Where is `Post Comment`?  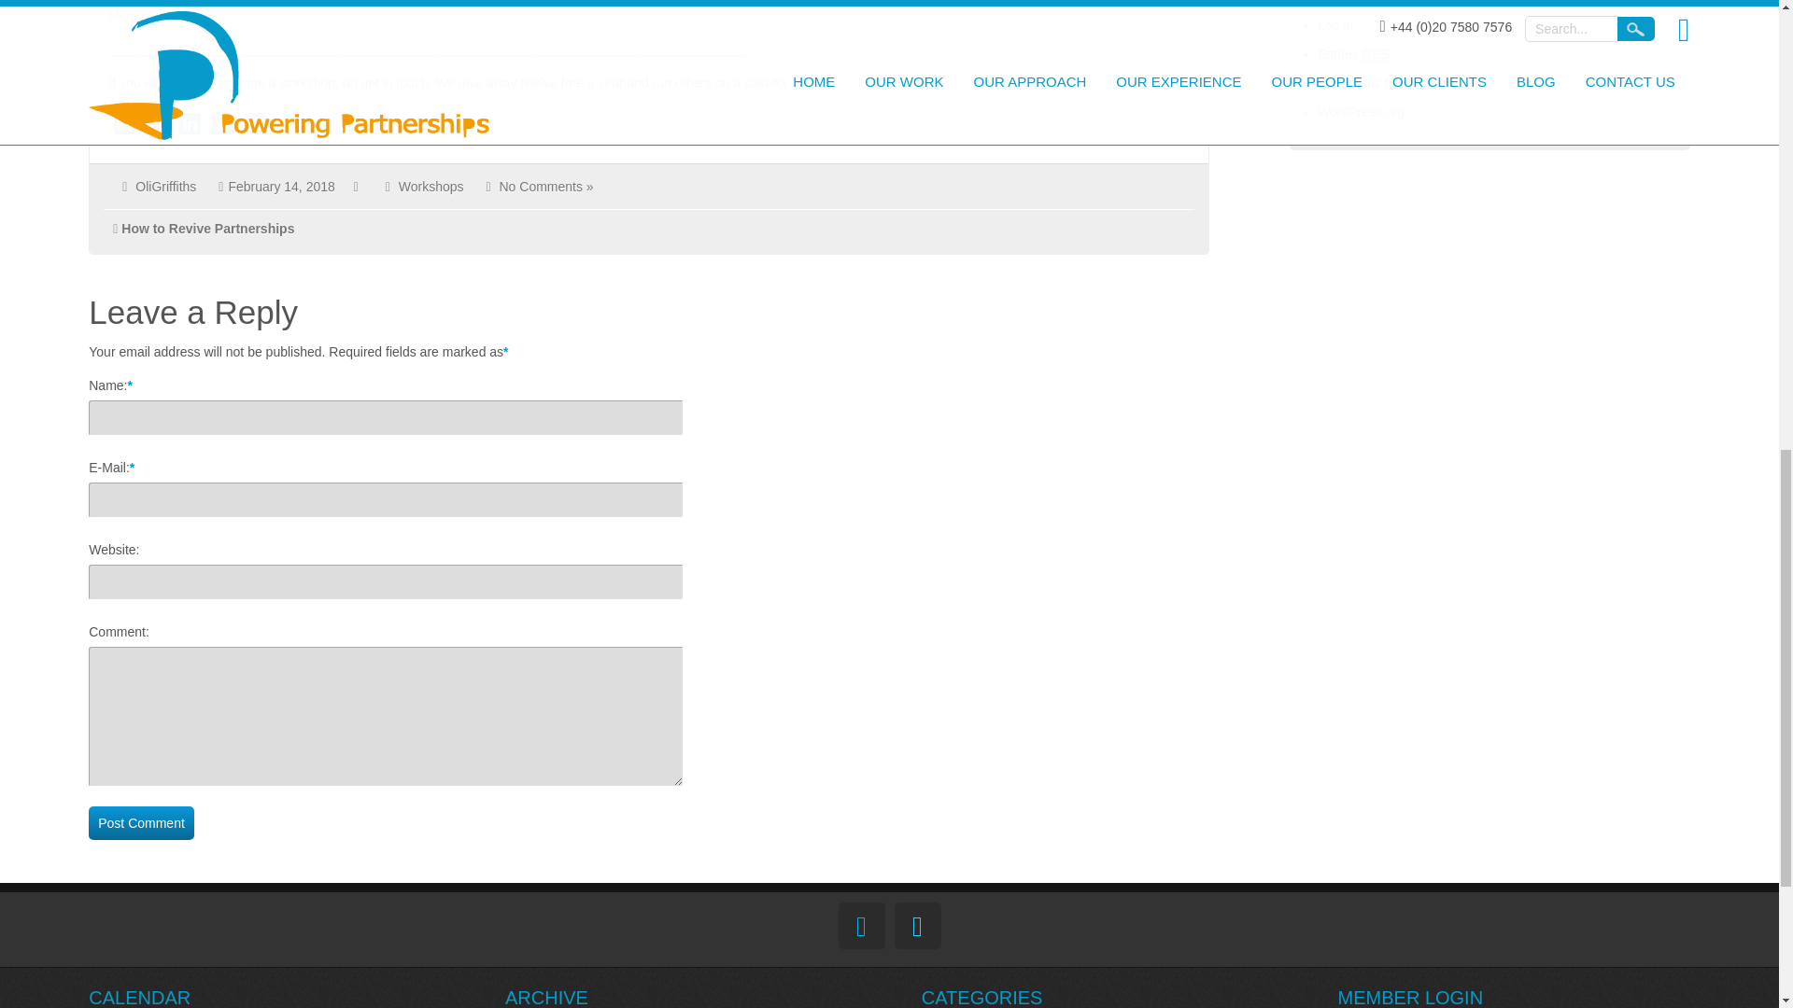 Post Comment is located at coordinates (140, 823).